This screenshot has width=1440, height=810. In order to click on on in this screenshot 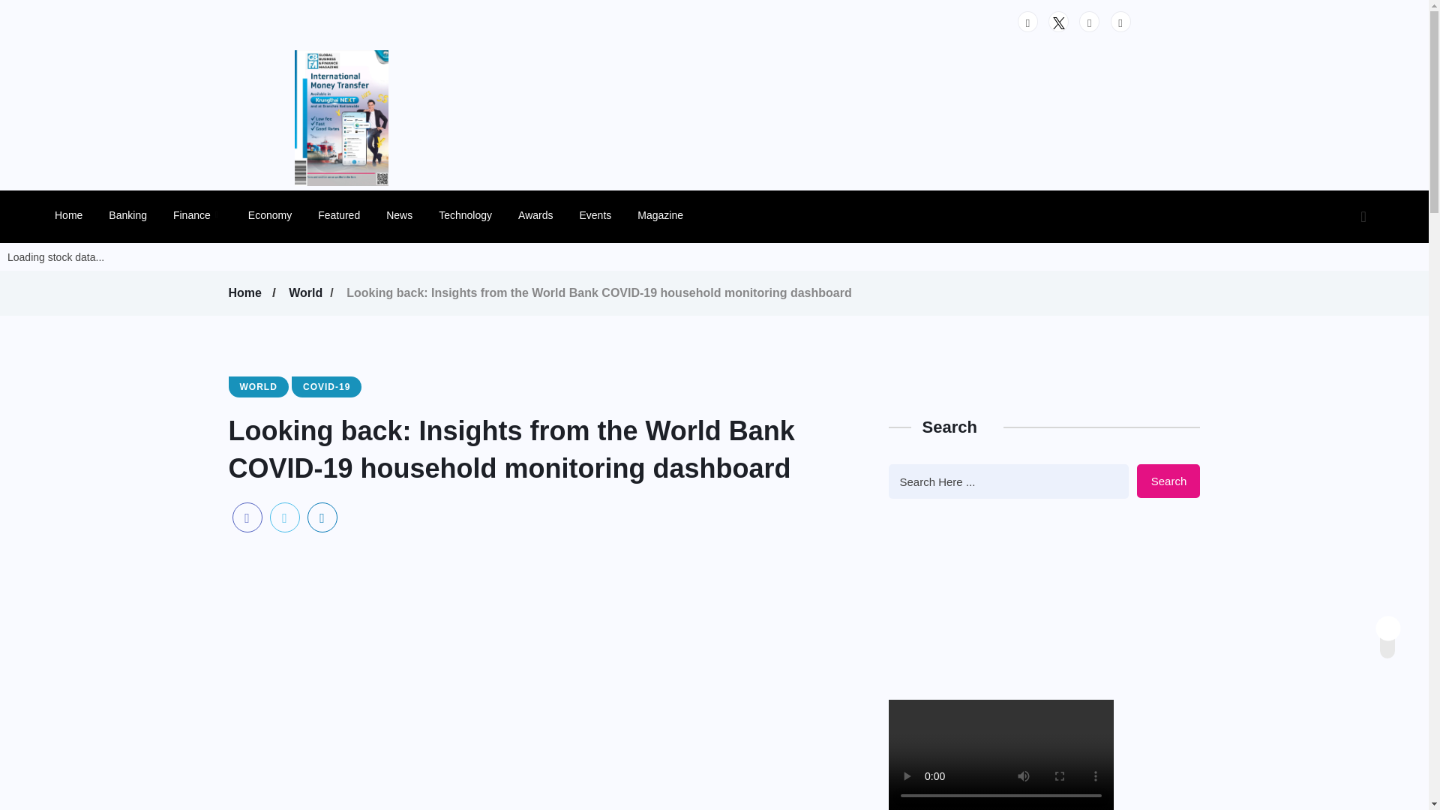, I will do `click(1400, 624)`.